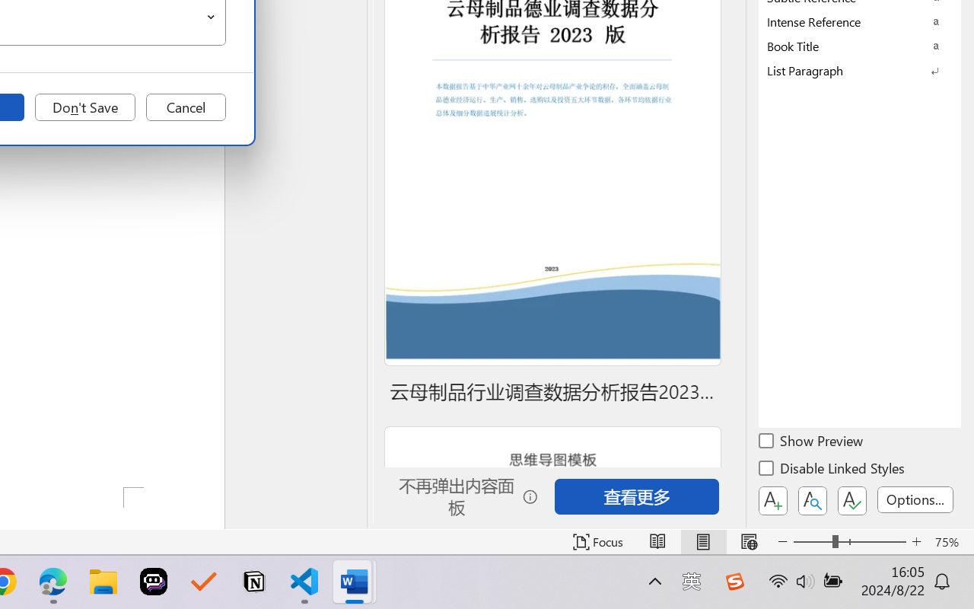 This screenshot has height=609, width=974. Describe the element at coordinates (860, 21) in the screenshot. I see `Intense Reference` at that location.